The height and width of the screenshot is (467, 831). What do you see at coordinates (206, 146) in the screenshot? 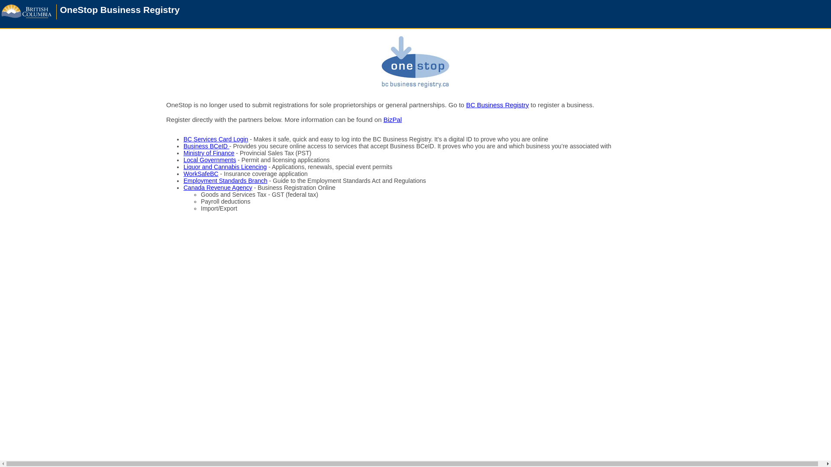
I see `Business BCeID` at bounding box center [206, 146].